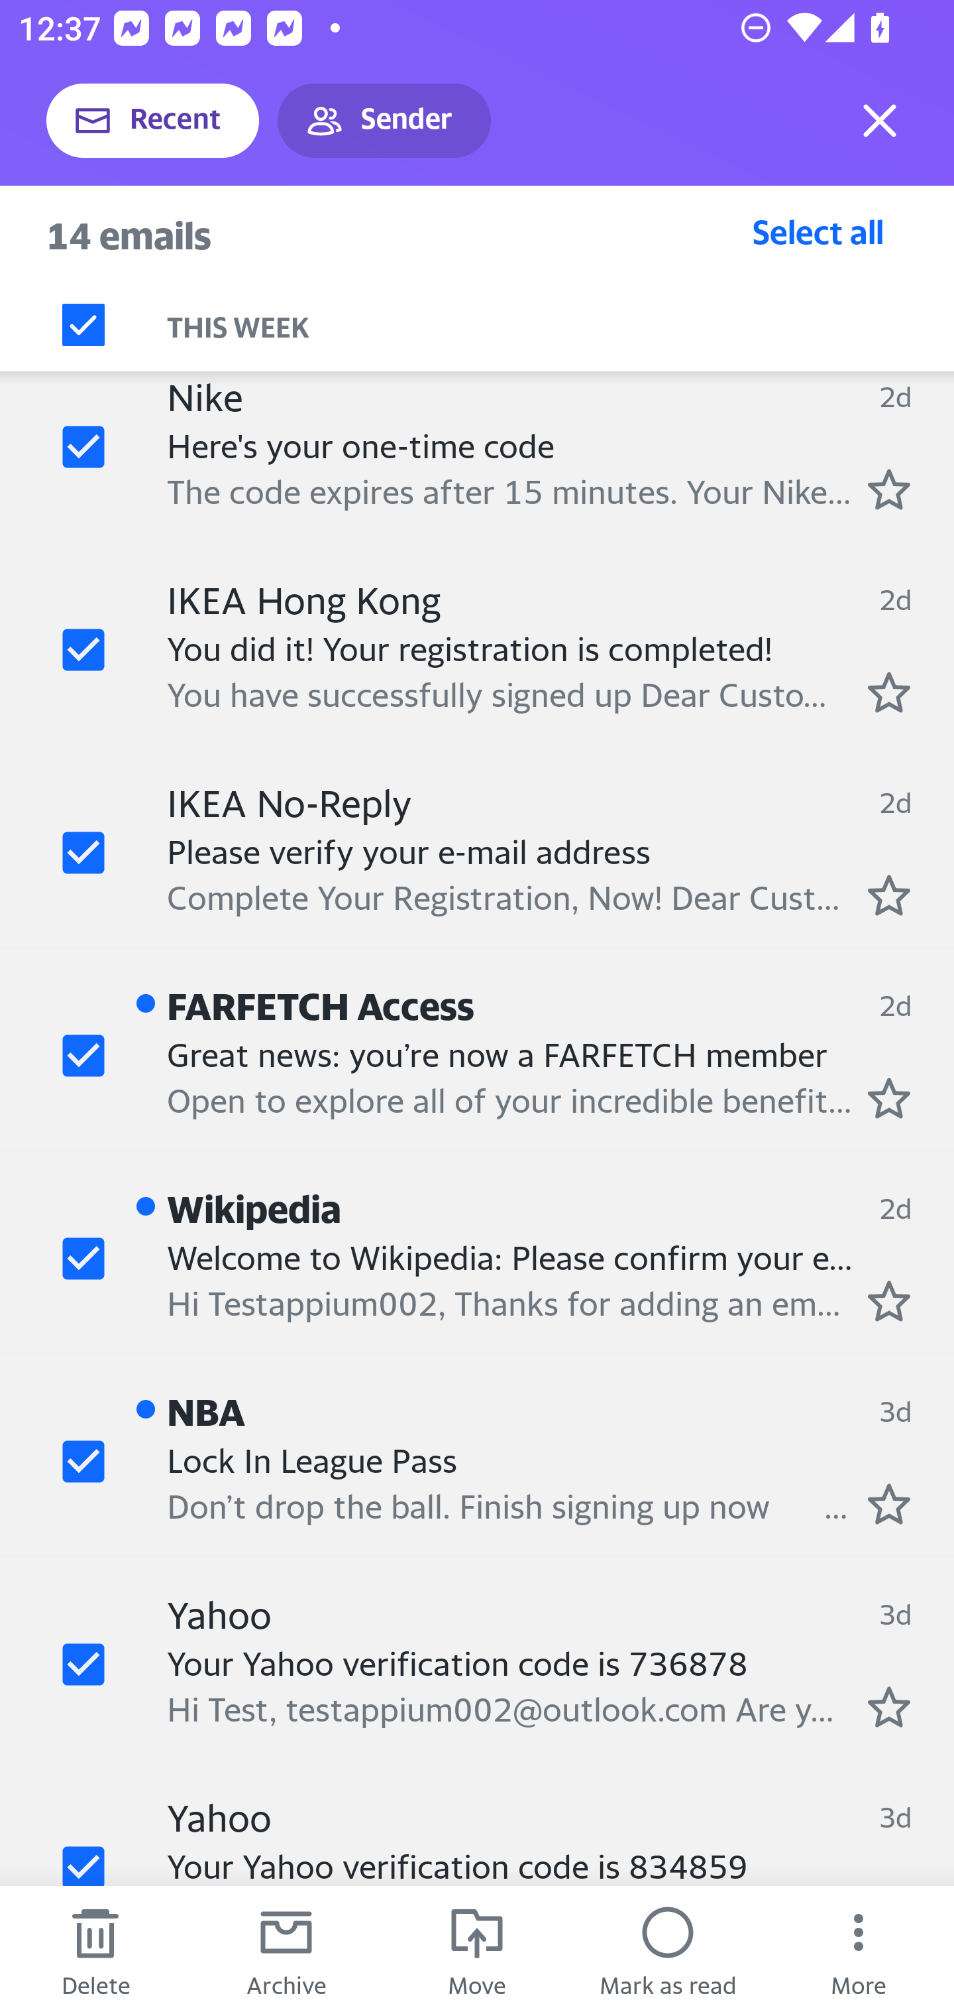 The image size is (954, 2016). I want to click on Mark as starred., so click(889, 1505).